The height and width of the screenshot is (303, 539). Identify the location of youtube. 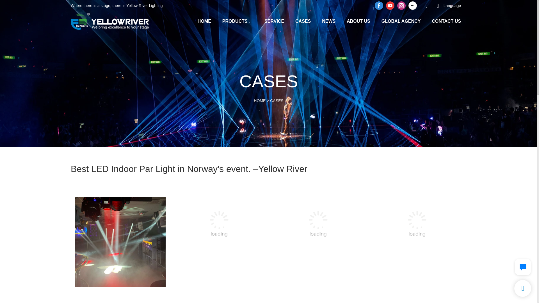
(390, 6).